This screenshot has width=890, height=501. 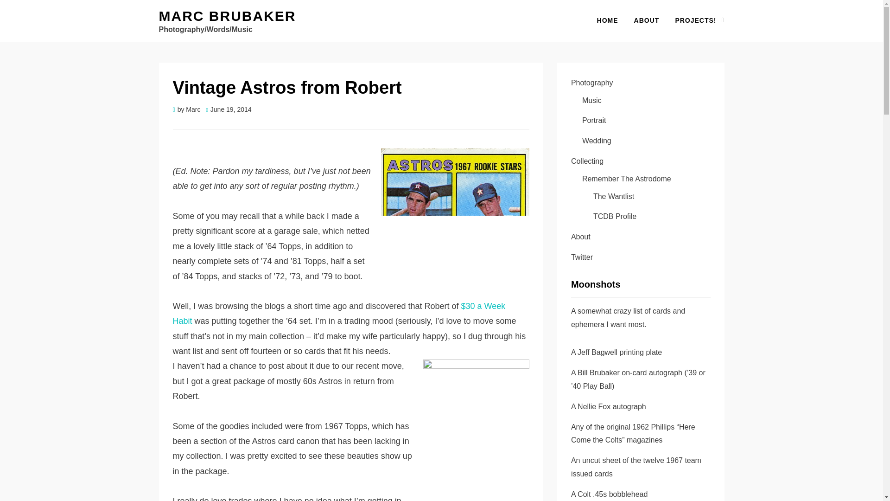 What do you see at coordinates (647, 20) in the screenshot?
I see `ABOUT` at bounding box center [647, 20].